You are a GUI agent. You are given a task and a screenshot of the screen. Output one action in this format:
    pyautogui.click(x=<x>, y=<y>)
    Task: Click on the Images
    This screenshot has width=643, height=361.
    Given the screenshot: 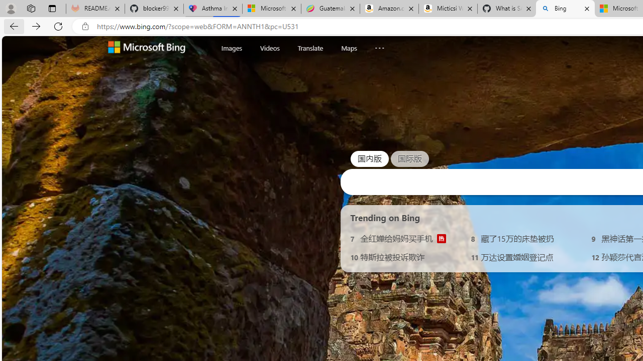 What is the action you would take?
    pyautogui.click(x=232, y=48)
    